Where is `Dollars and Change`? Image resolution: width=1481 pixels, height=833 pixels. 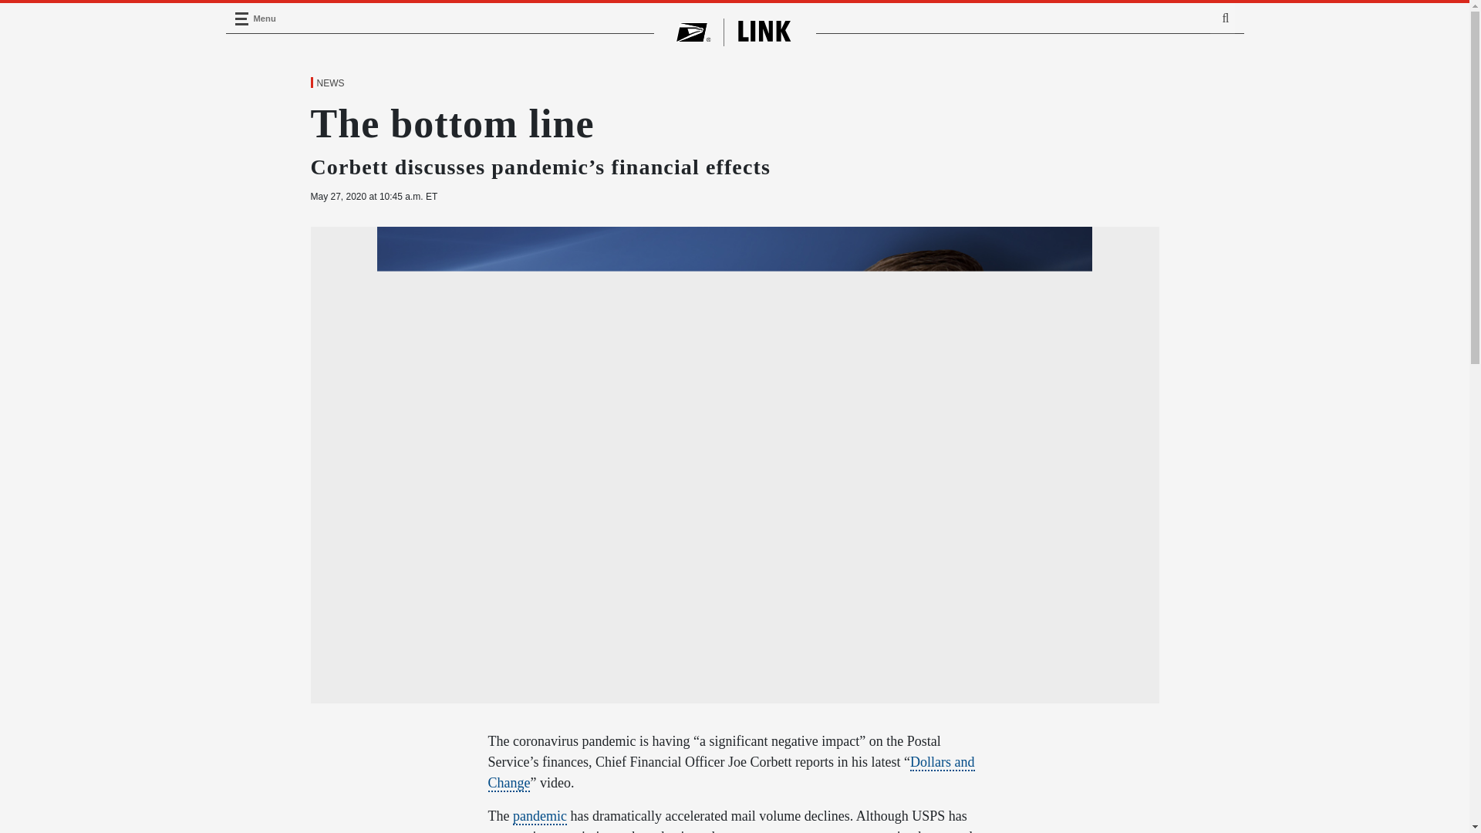 Dollars and Change is located at coordinates (730, 773).